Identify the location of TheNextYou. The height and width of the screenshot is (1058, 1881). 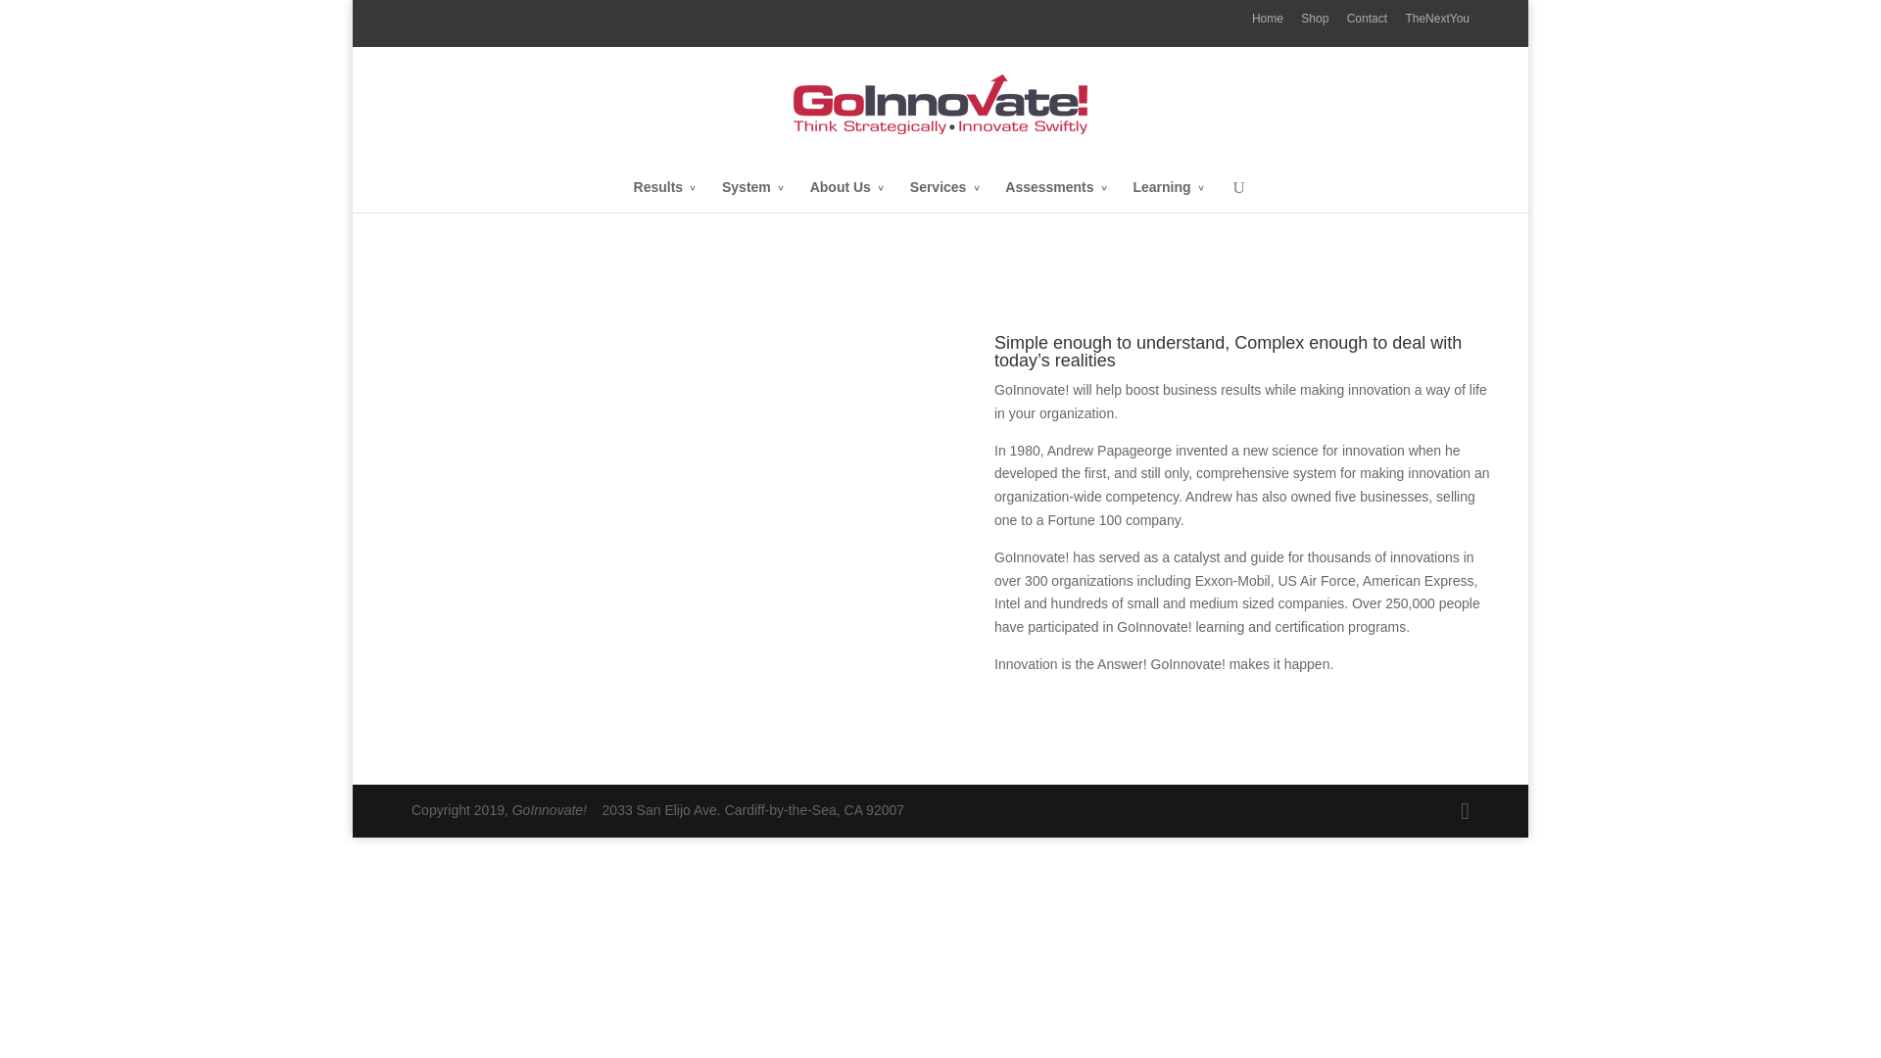
(1436, 24).